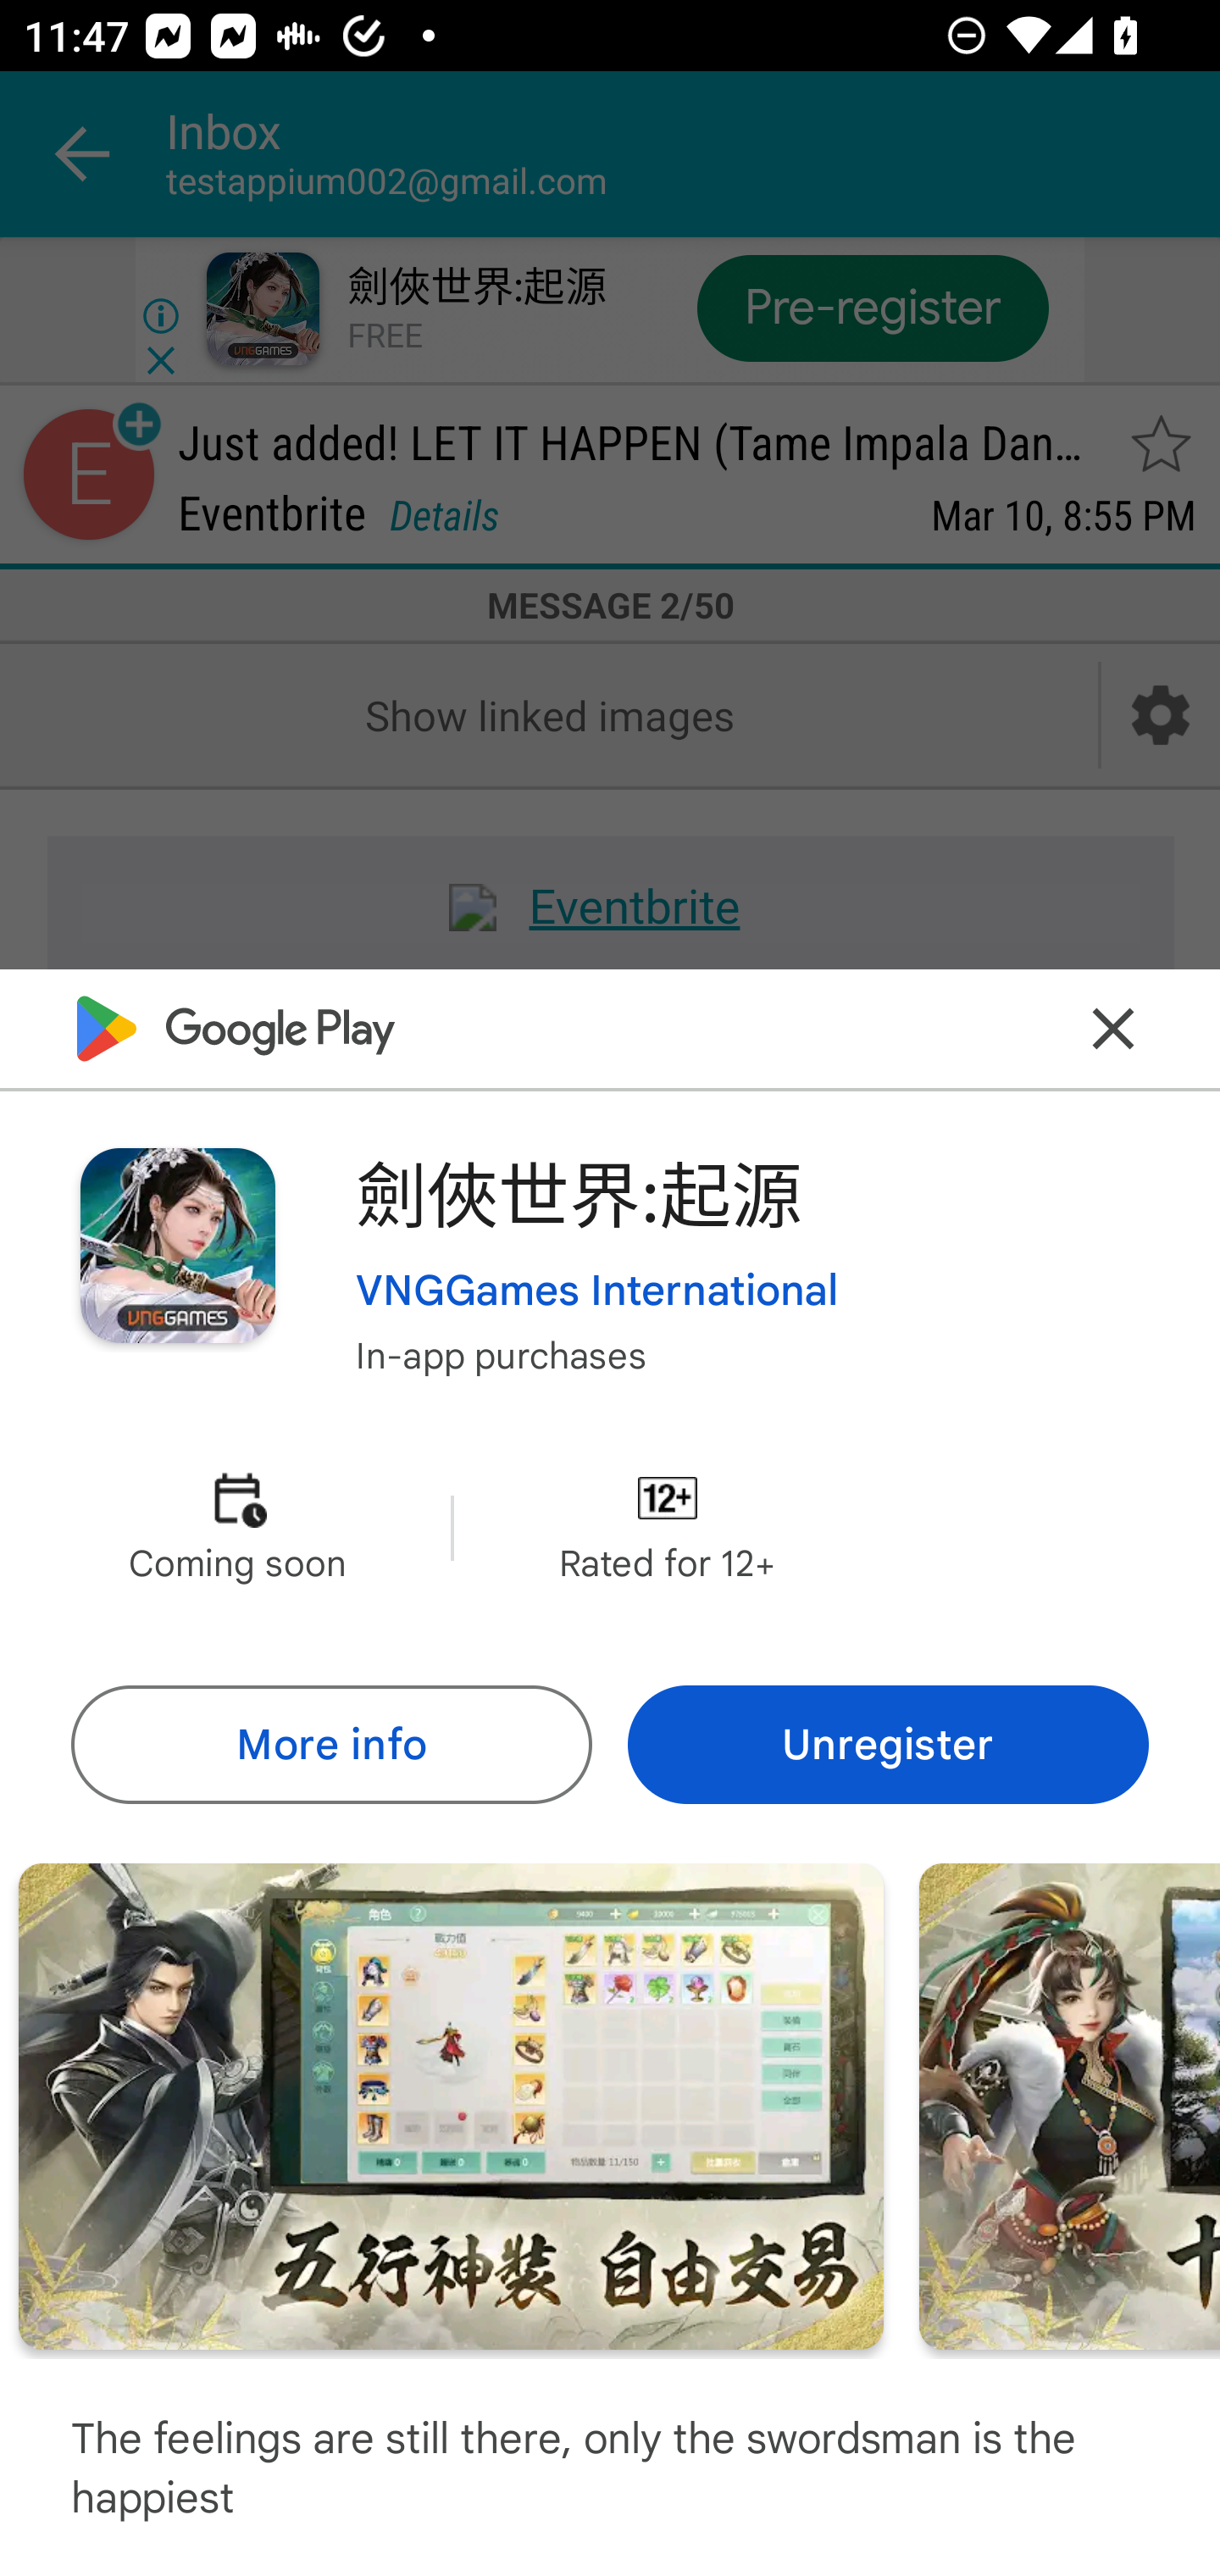 This screenshot has width=1220, height=2576. Describe the element at coordinates (451, 2105) in the screenshot. I see `Screenshot "2" of "5"` at that location.